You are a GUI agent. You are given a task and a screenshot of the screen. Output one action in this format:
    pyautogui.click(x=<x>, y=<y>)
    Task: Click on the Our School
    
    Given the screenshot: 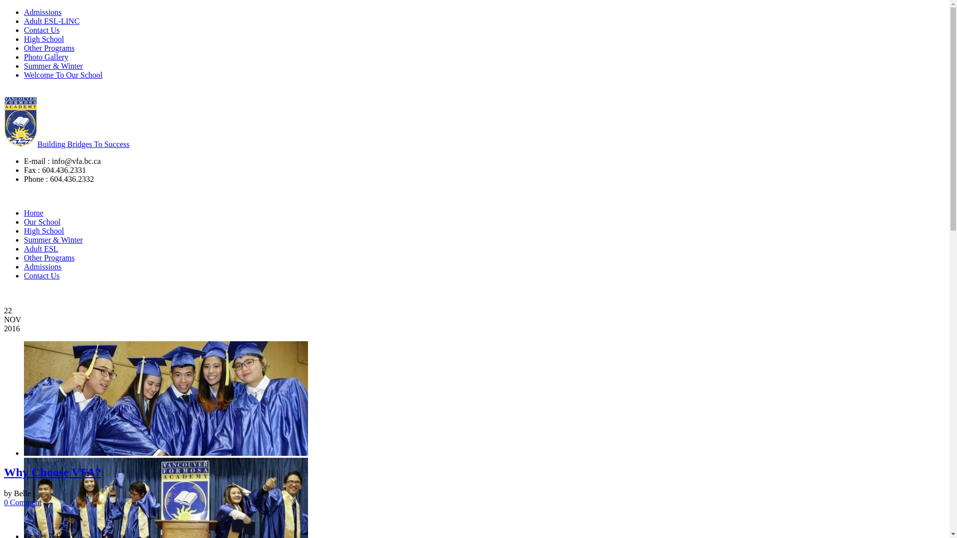 What is the action you would take?
    pyautogui.click(x=42, y=222)
    